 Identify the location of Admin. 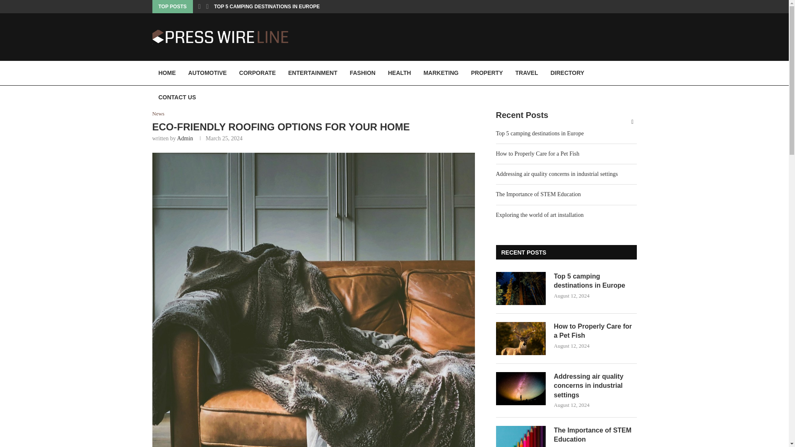
(185, 138).